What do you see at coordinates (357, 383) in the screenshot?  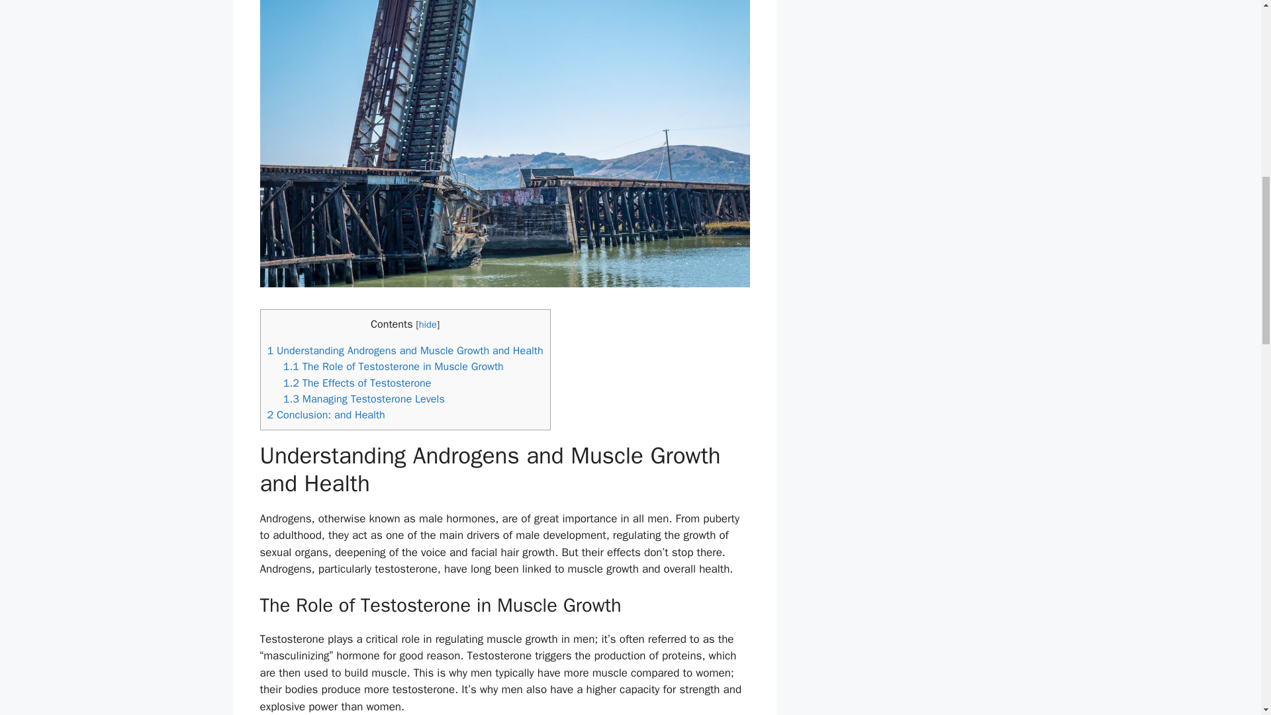 I see `1.2 The Effects of Testosterone` at bounding box center [357, 383].